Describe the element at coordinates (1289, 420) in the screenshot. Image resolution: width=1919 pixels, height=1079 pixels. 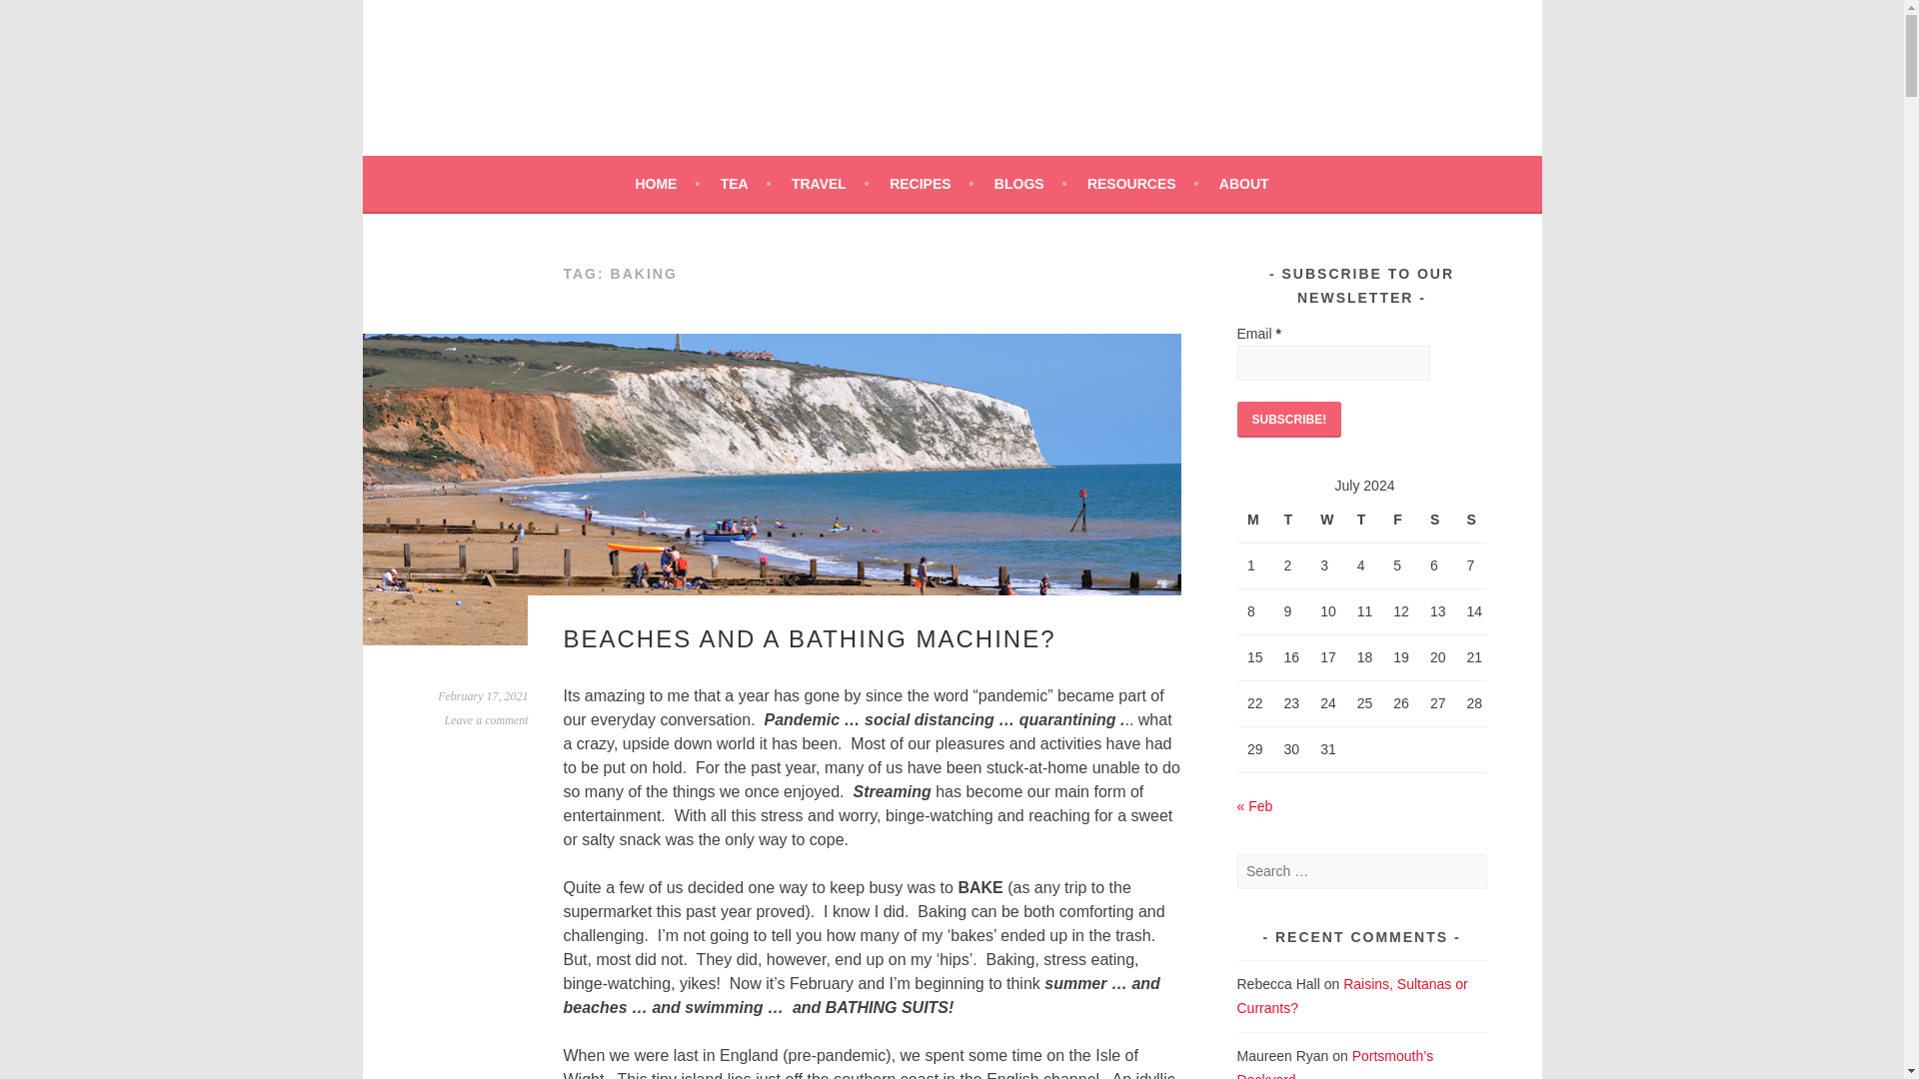
I see `Subscribe!` at that location.